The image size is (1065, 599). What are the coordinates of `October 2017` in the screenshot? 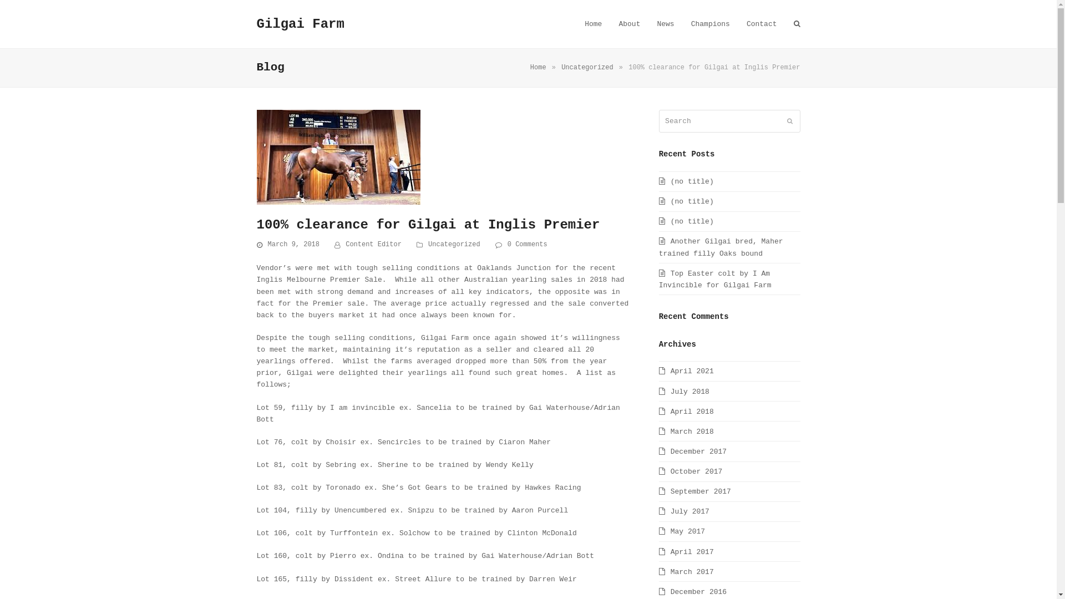 It's located at (691, 471).